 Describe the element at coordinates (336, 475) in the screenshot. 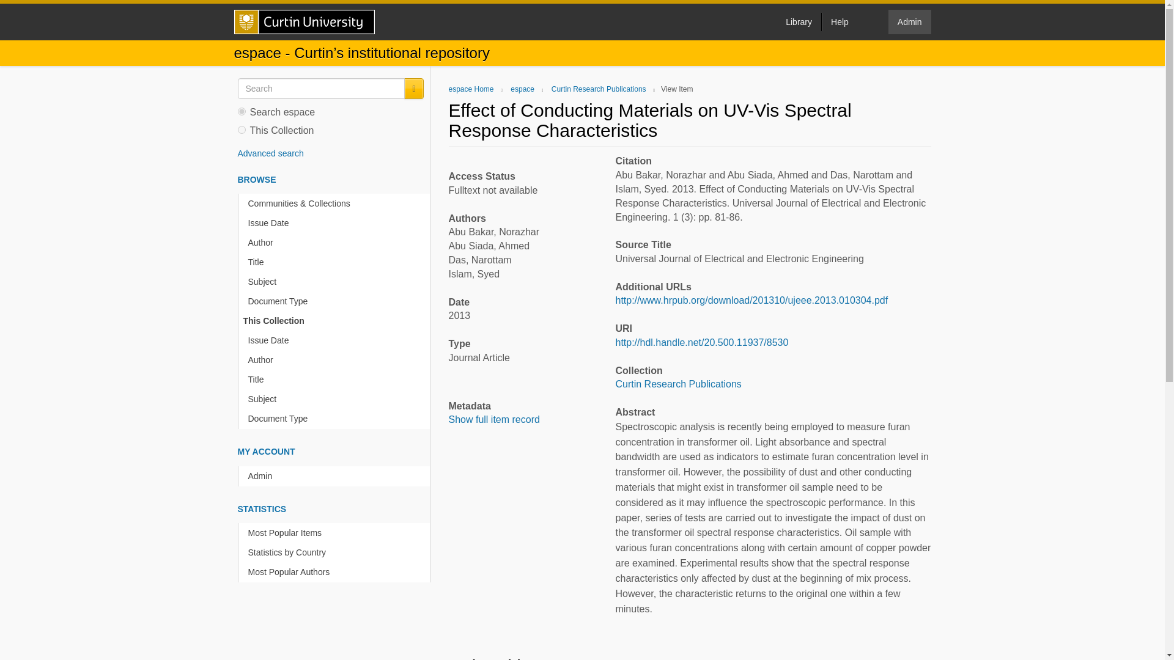

I see `Admin` at that location.